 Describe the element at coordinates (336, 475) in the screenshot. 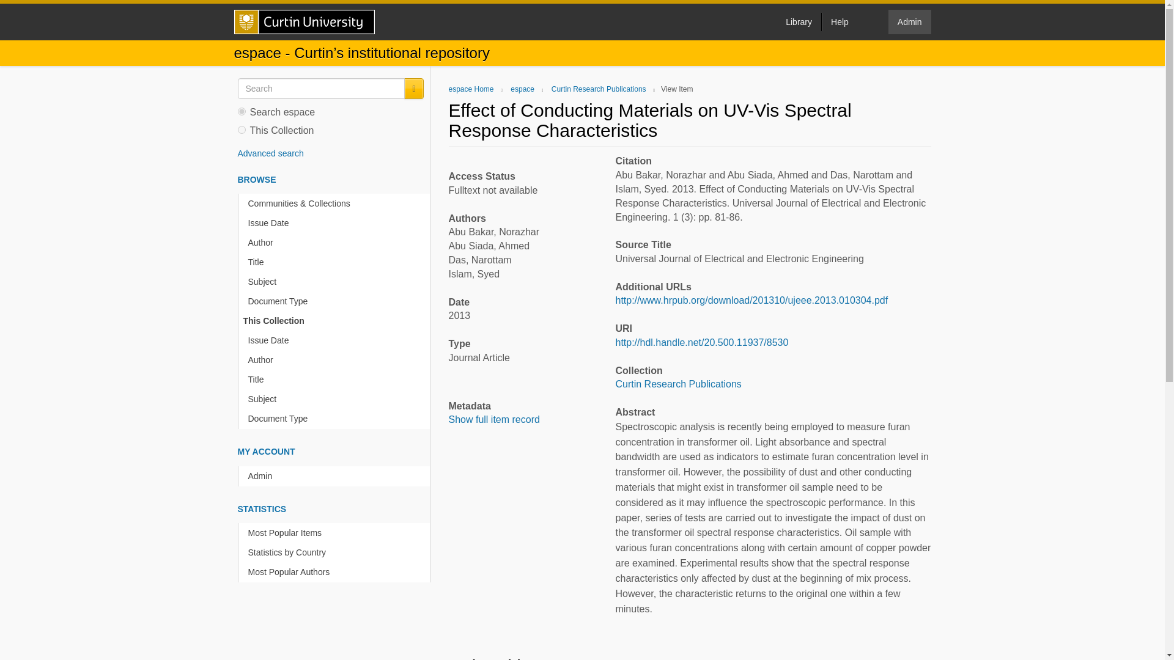

I see `Admin` at that location.